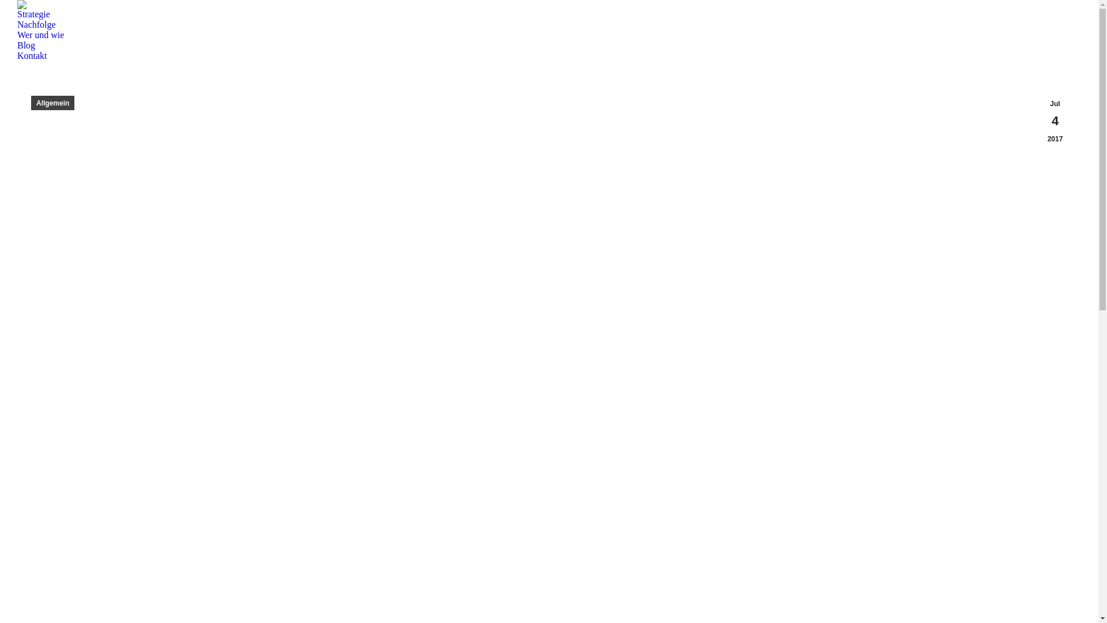 Image resolution: width=1107 pixels, height=623 pixels. I want to click on Jul
4
2017, so click(1055, 121).